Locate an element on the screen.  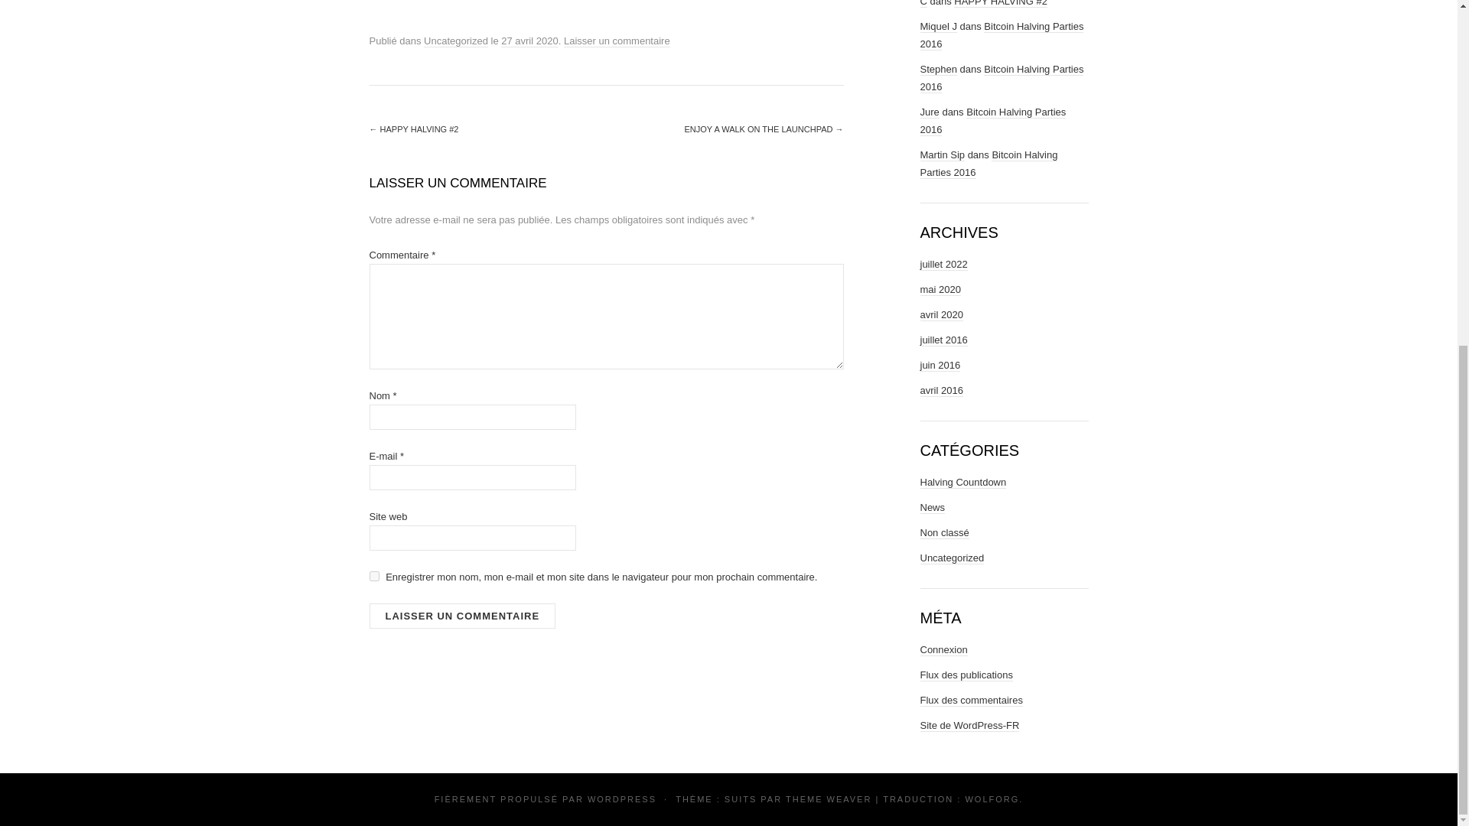
Semantic Personal Publishing Platform is located at coordinates (622, 798).